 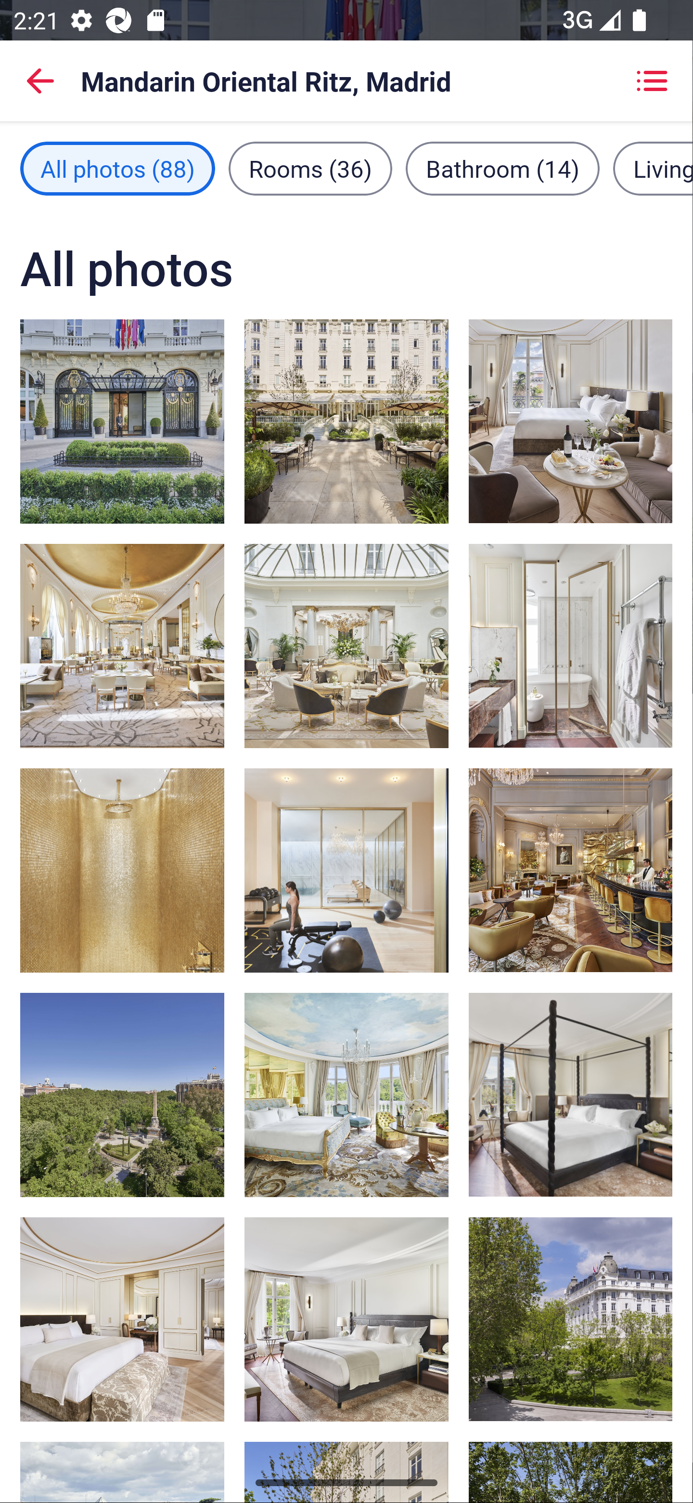 What do you see at coordinates (122, 421) in the screenshot?
I see `Property entrance, image` at bounding box center [122, 421].